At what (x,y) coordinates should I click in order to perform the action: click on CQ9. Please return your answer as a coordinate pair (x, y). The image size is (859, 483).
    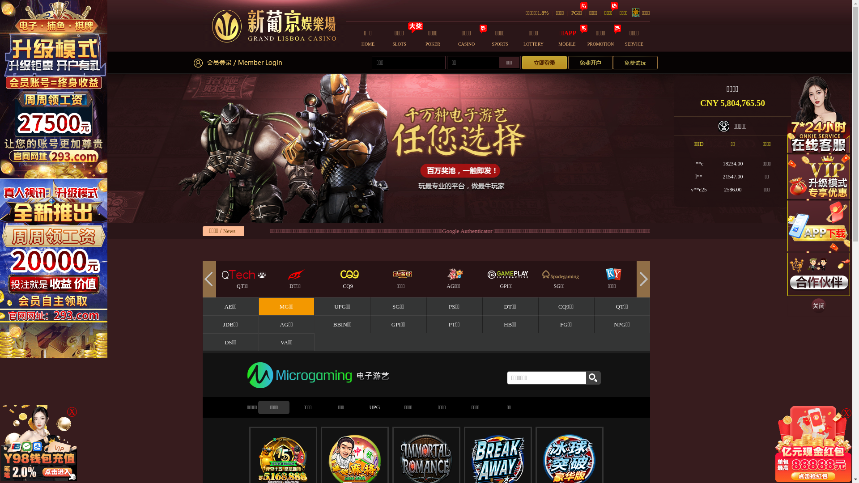
    Looking at the image, I should click on (400, 283).